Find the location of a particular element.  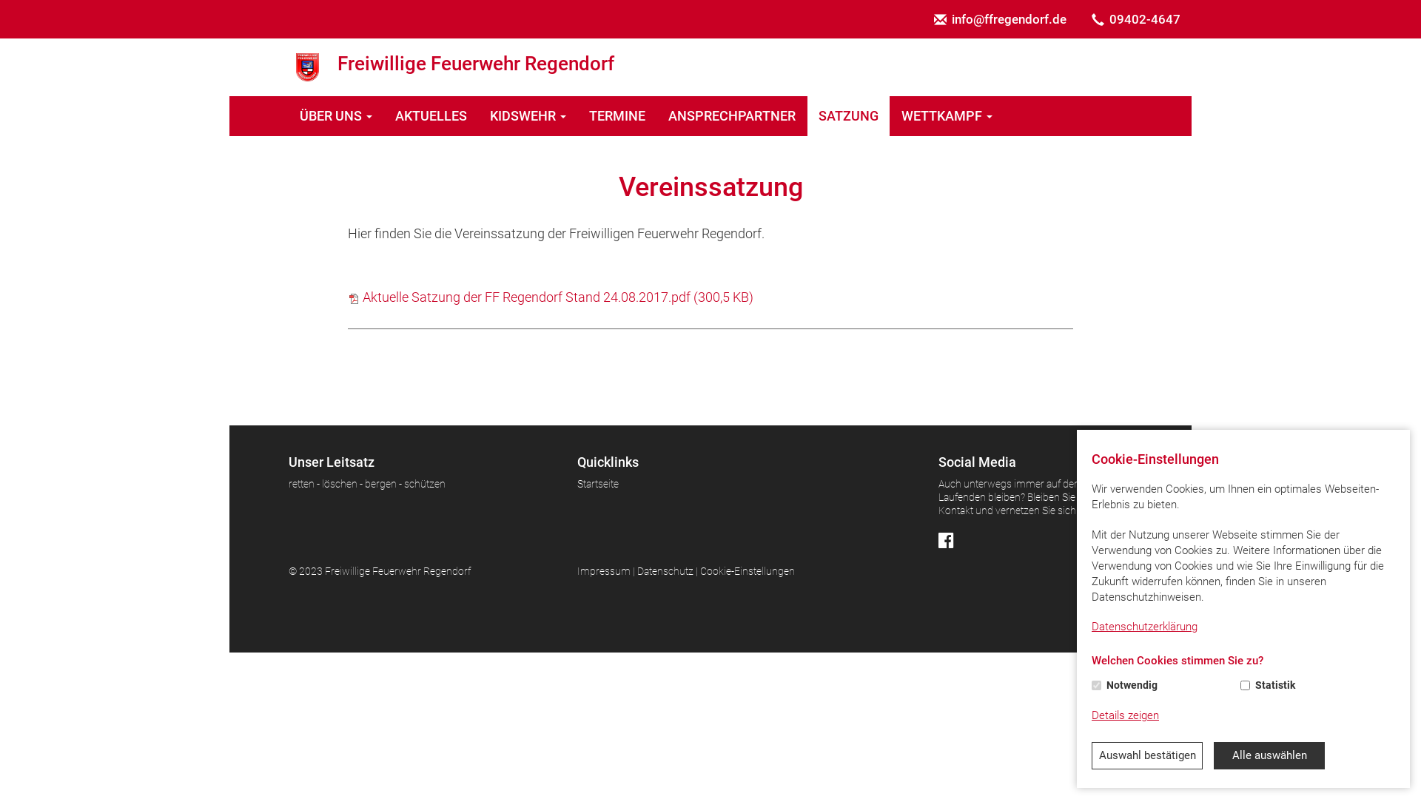

Cookie-Einstellungen is located at coordinates (748, 571).